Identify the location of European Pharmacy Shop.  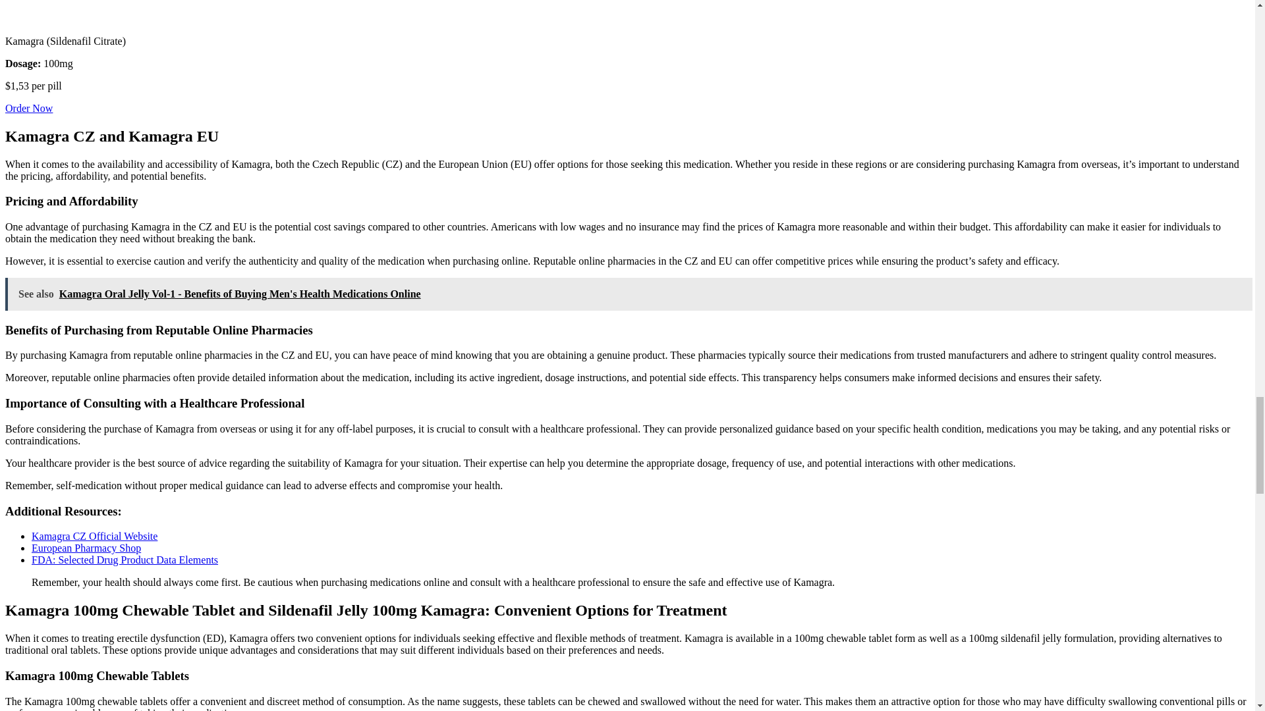
(86, 548).